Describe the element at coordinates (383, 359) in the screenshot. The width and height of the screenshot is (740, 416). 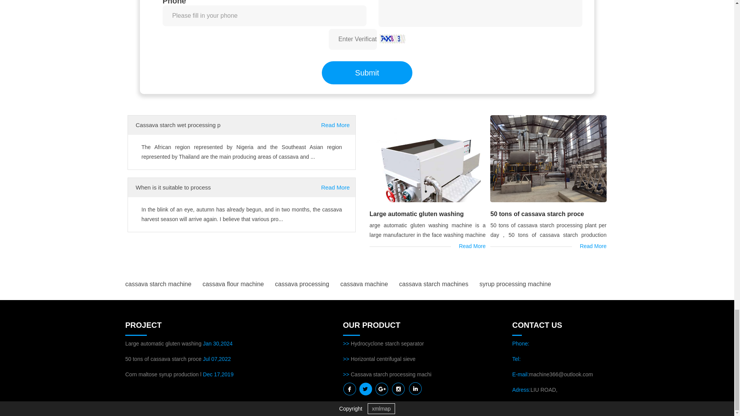
I see `Horizontal centrifugal sieve` at that location.